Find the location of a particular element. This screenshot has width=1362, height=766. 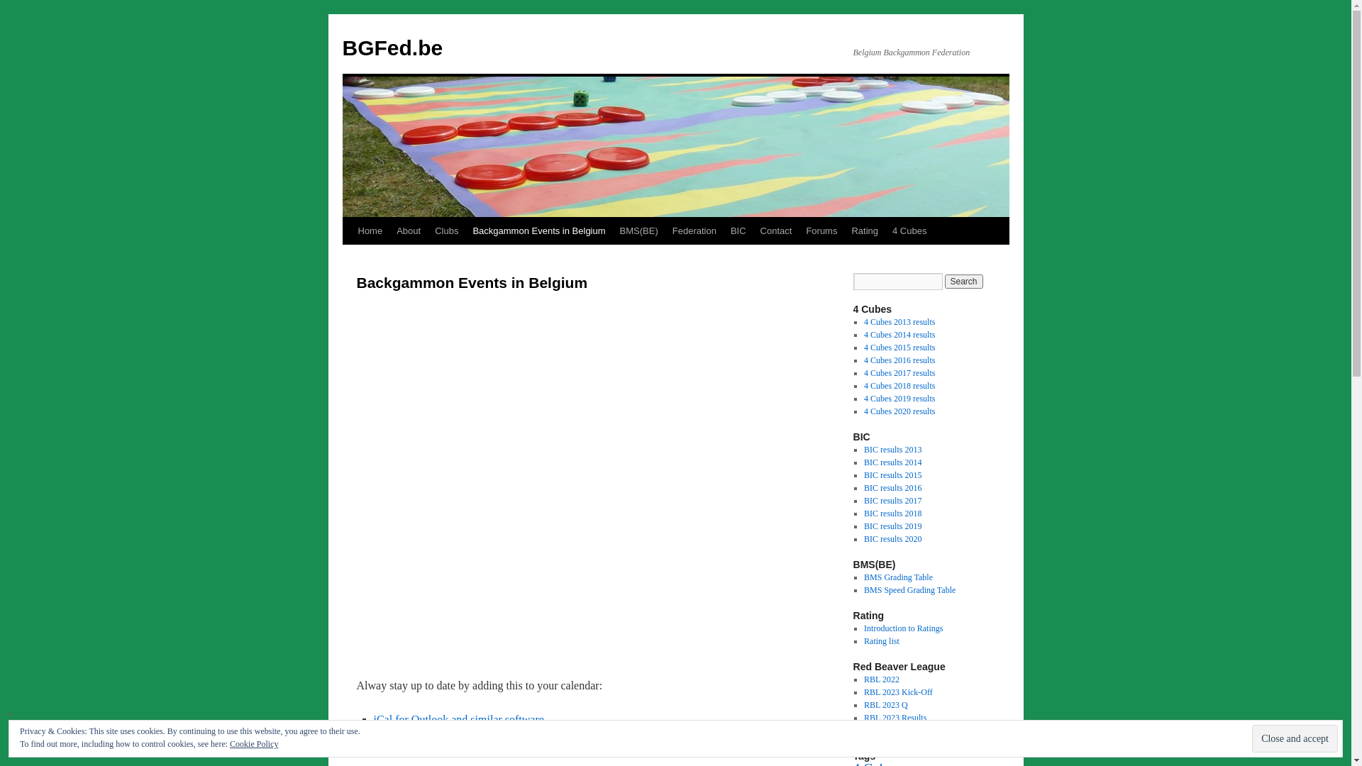

Home is located at coordinates (370, 231).